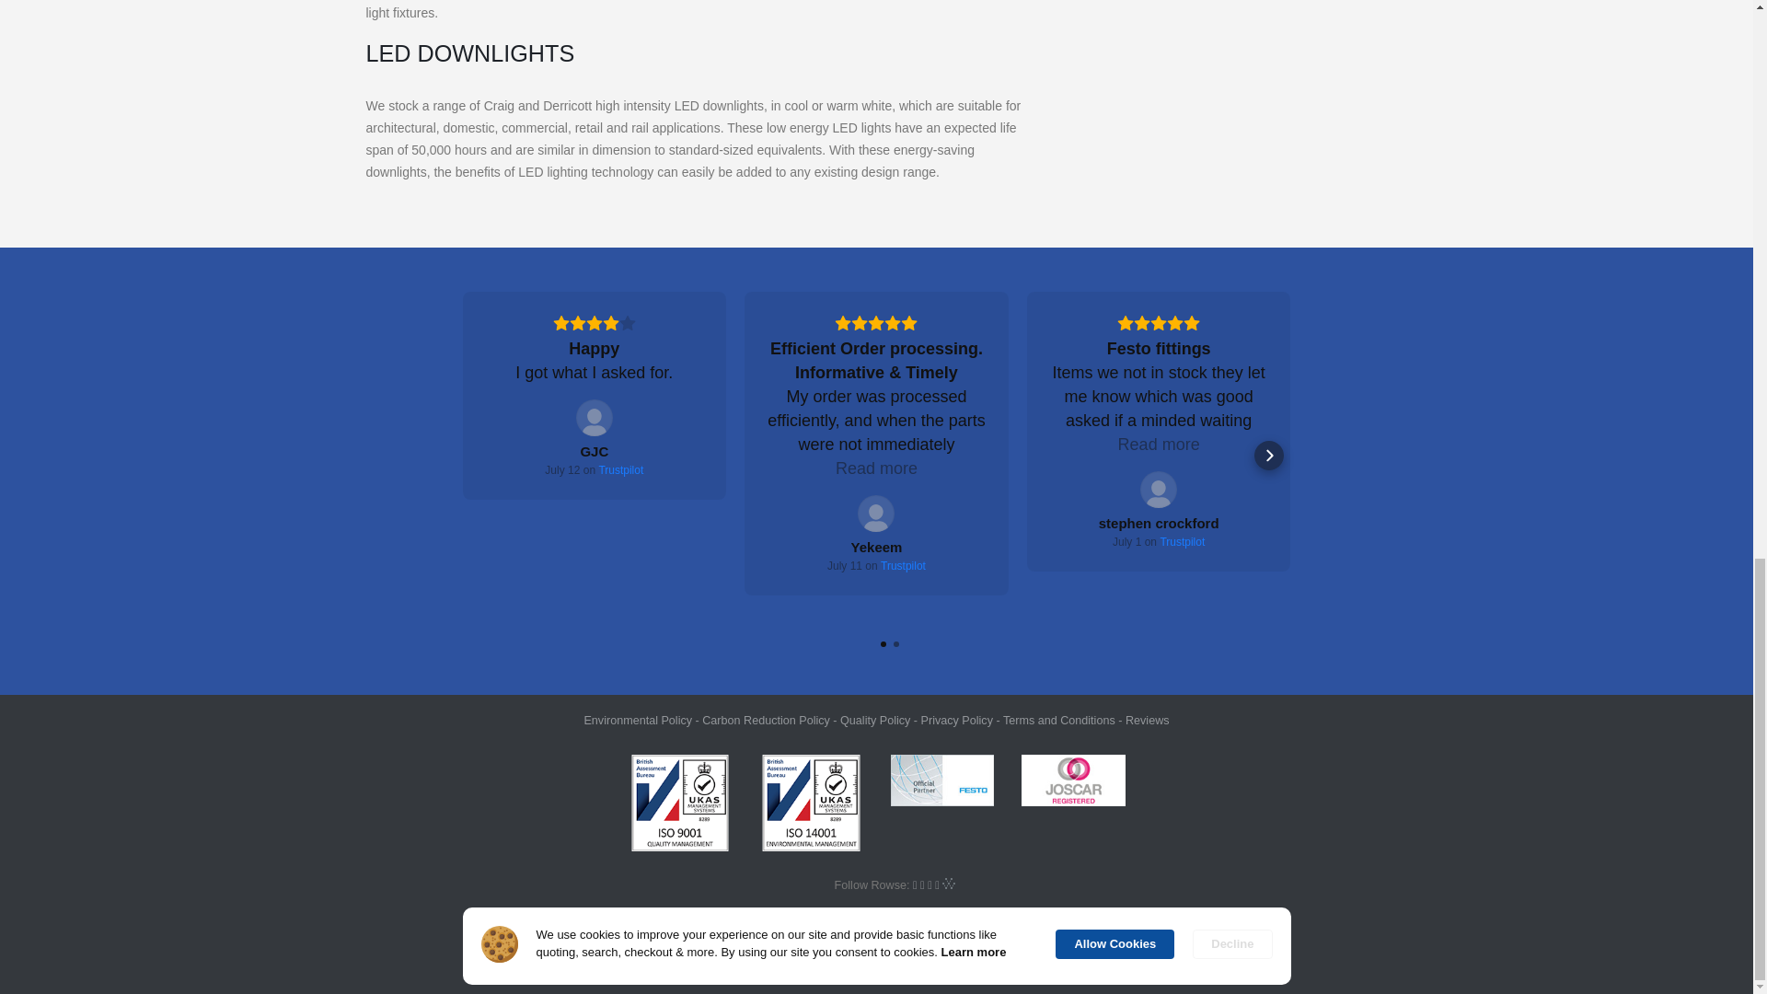 The image size is (1767, 994). I want to click on Terms and Conditions, so click(1058, 720).